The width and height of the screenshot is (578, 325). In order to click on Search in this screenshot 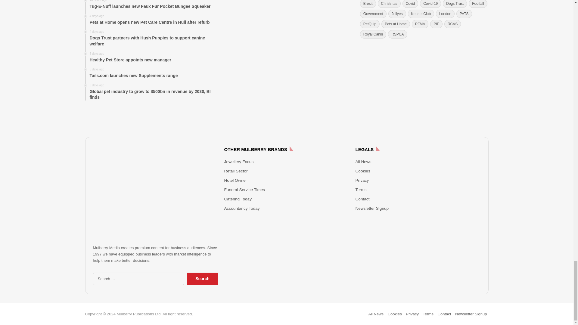, I will do `click(202, 279)`.